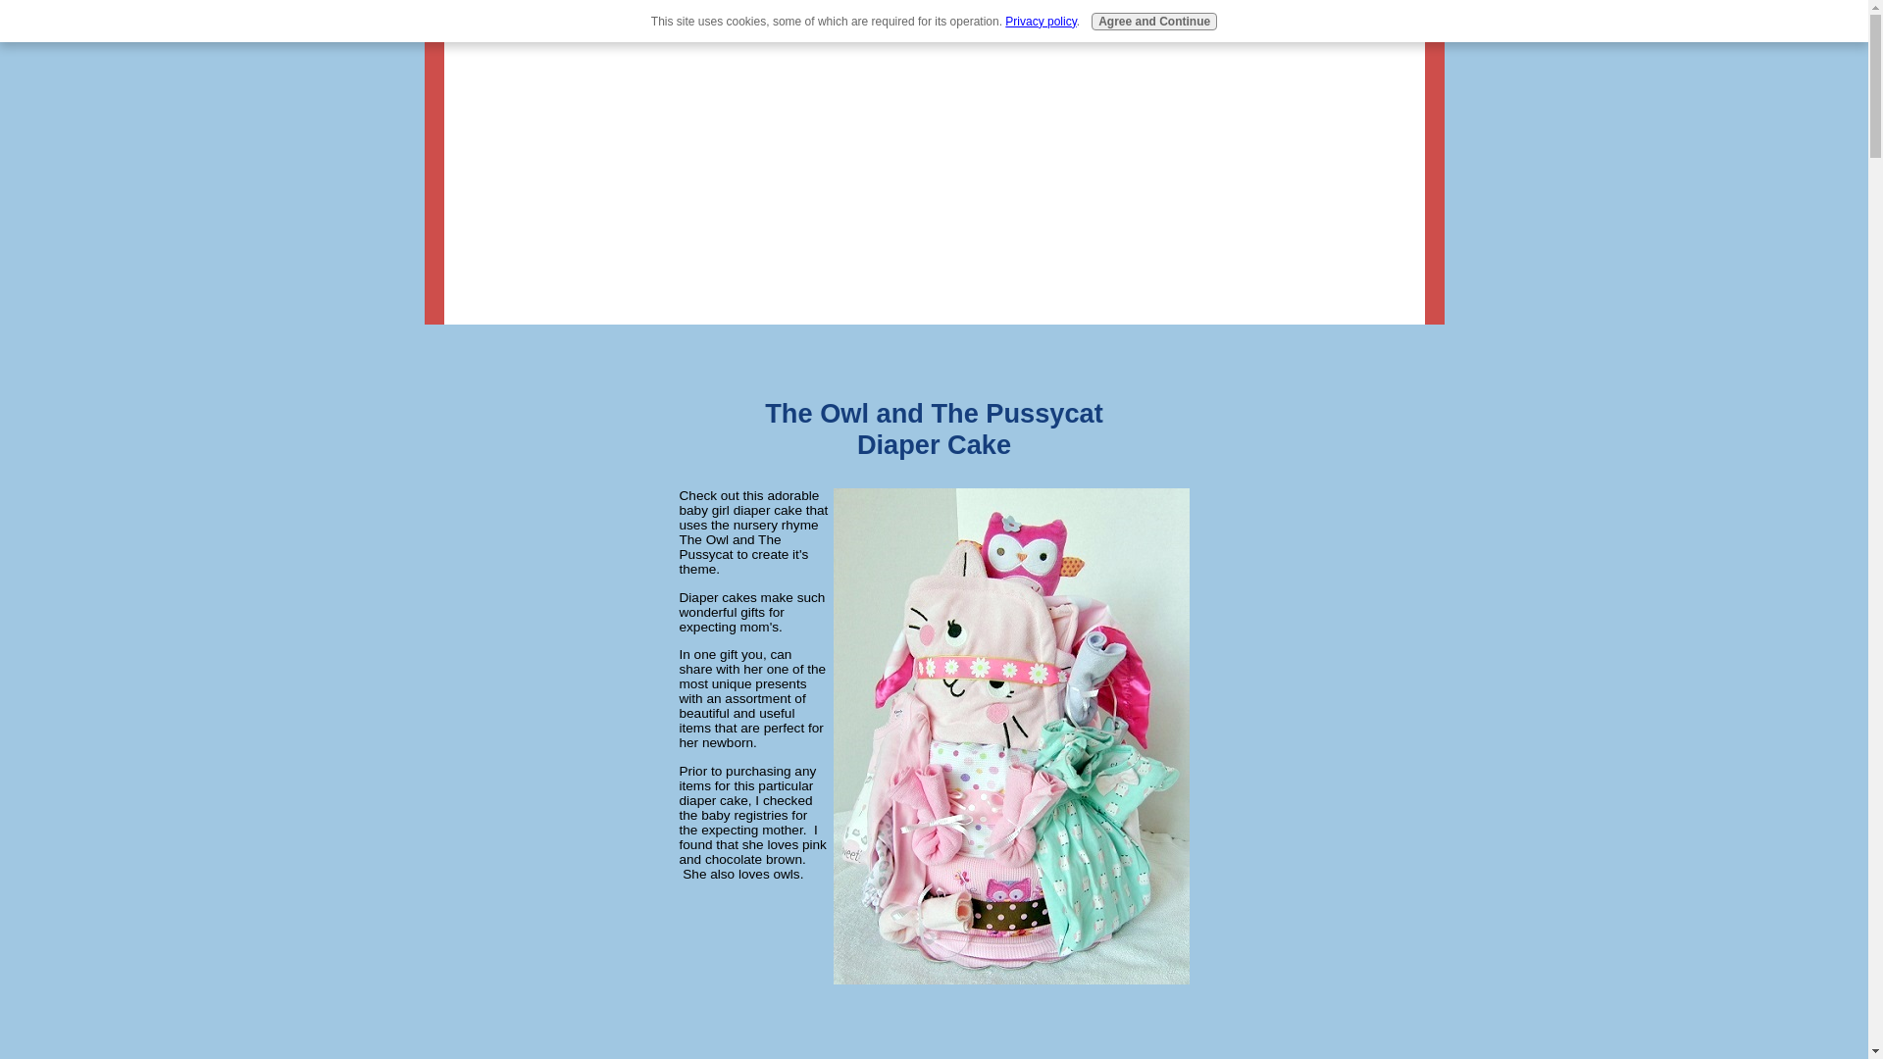 The image size is (1883, 1059). What do you see at coordinates (1040, 22) in the screenshot?
I see `Privacy policy` at bounding box center [1040, 22].